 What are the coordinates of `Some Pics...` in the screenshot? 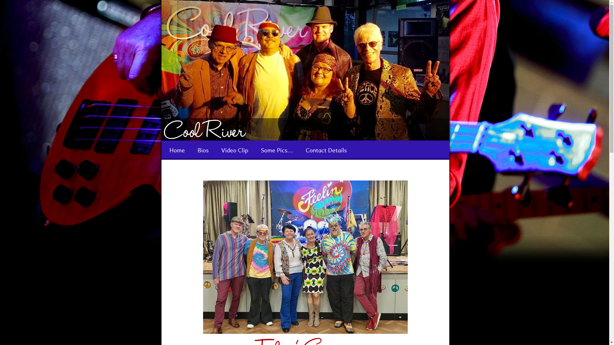 It's located at (277, 150).